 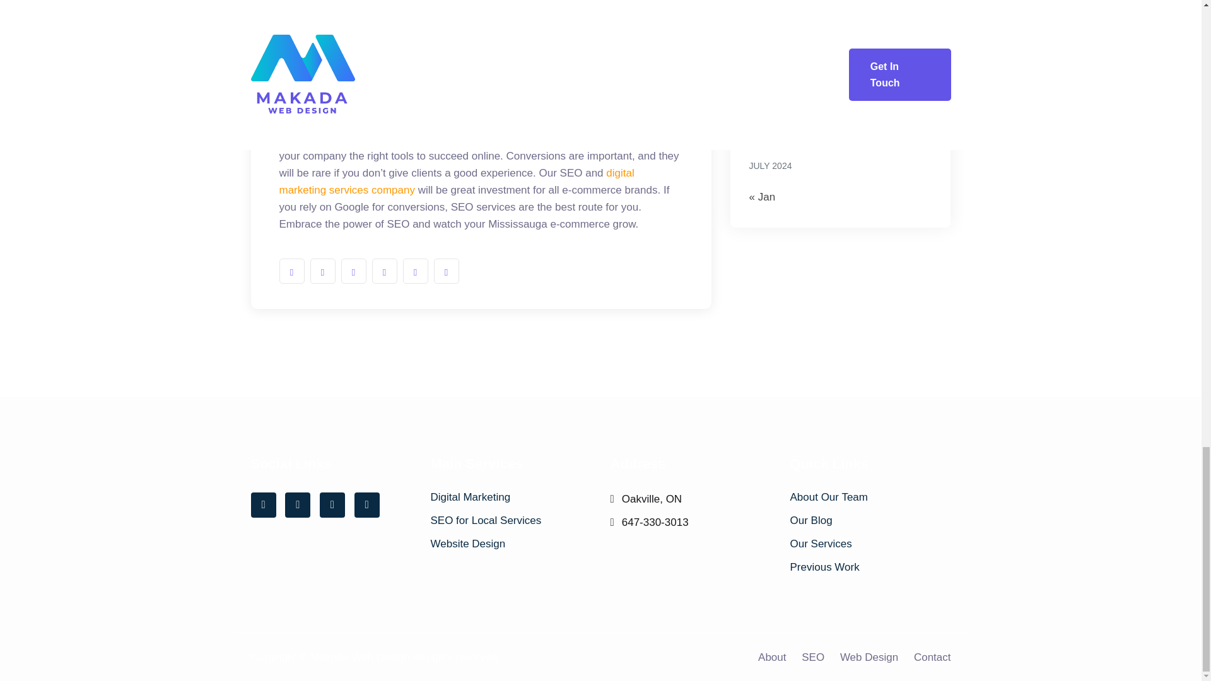 What do you see at coordinates (367, 504) in the screenshot?
I see `Pinterest` at bounding box center [367, 504].